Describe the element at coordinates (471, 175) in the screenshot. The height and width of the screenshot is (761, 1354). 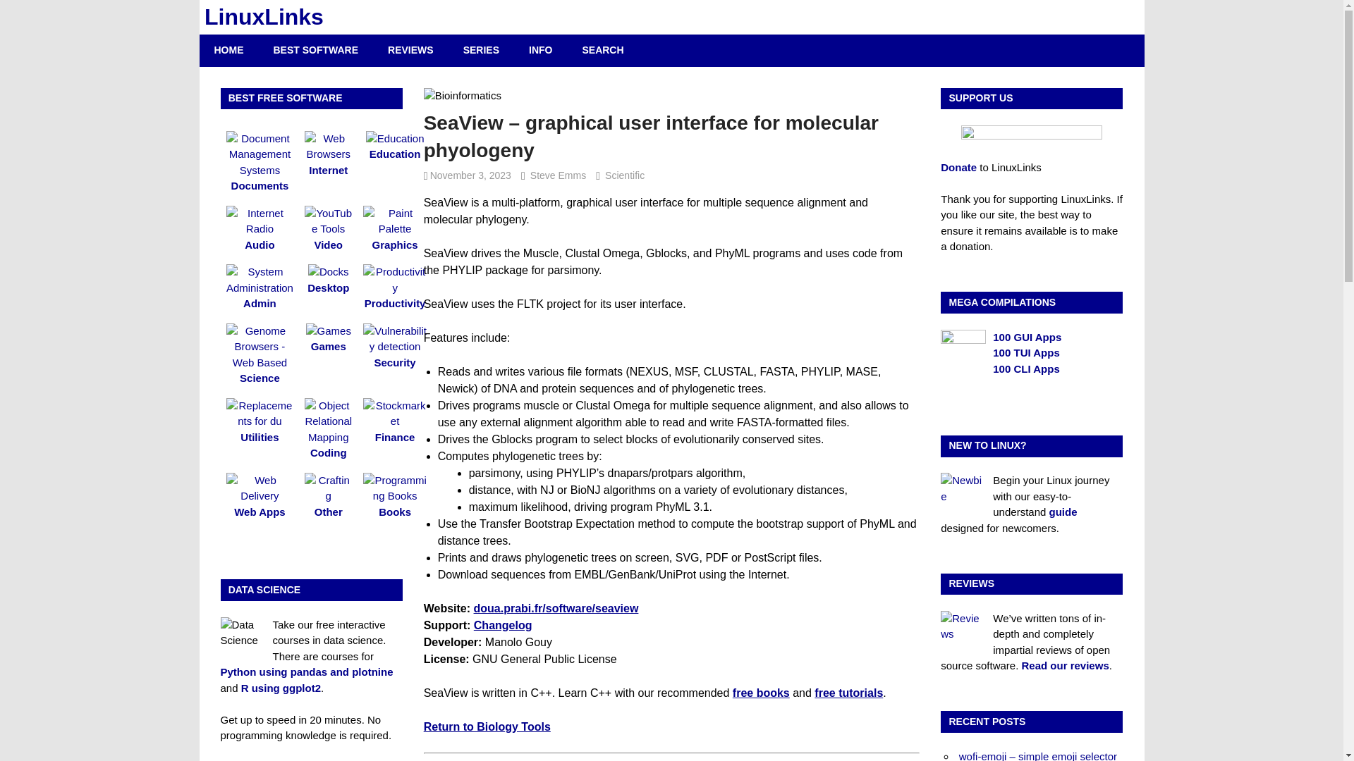
I see `November 3, 2023` at that location.